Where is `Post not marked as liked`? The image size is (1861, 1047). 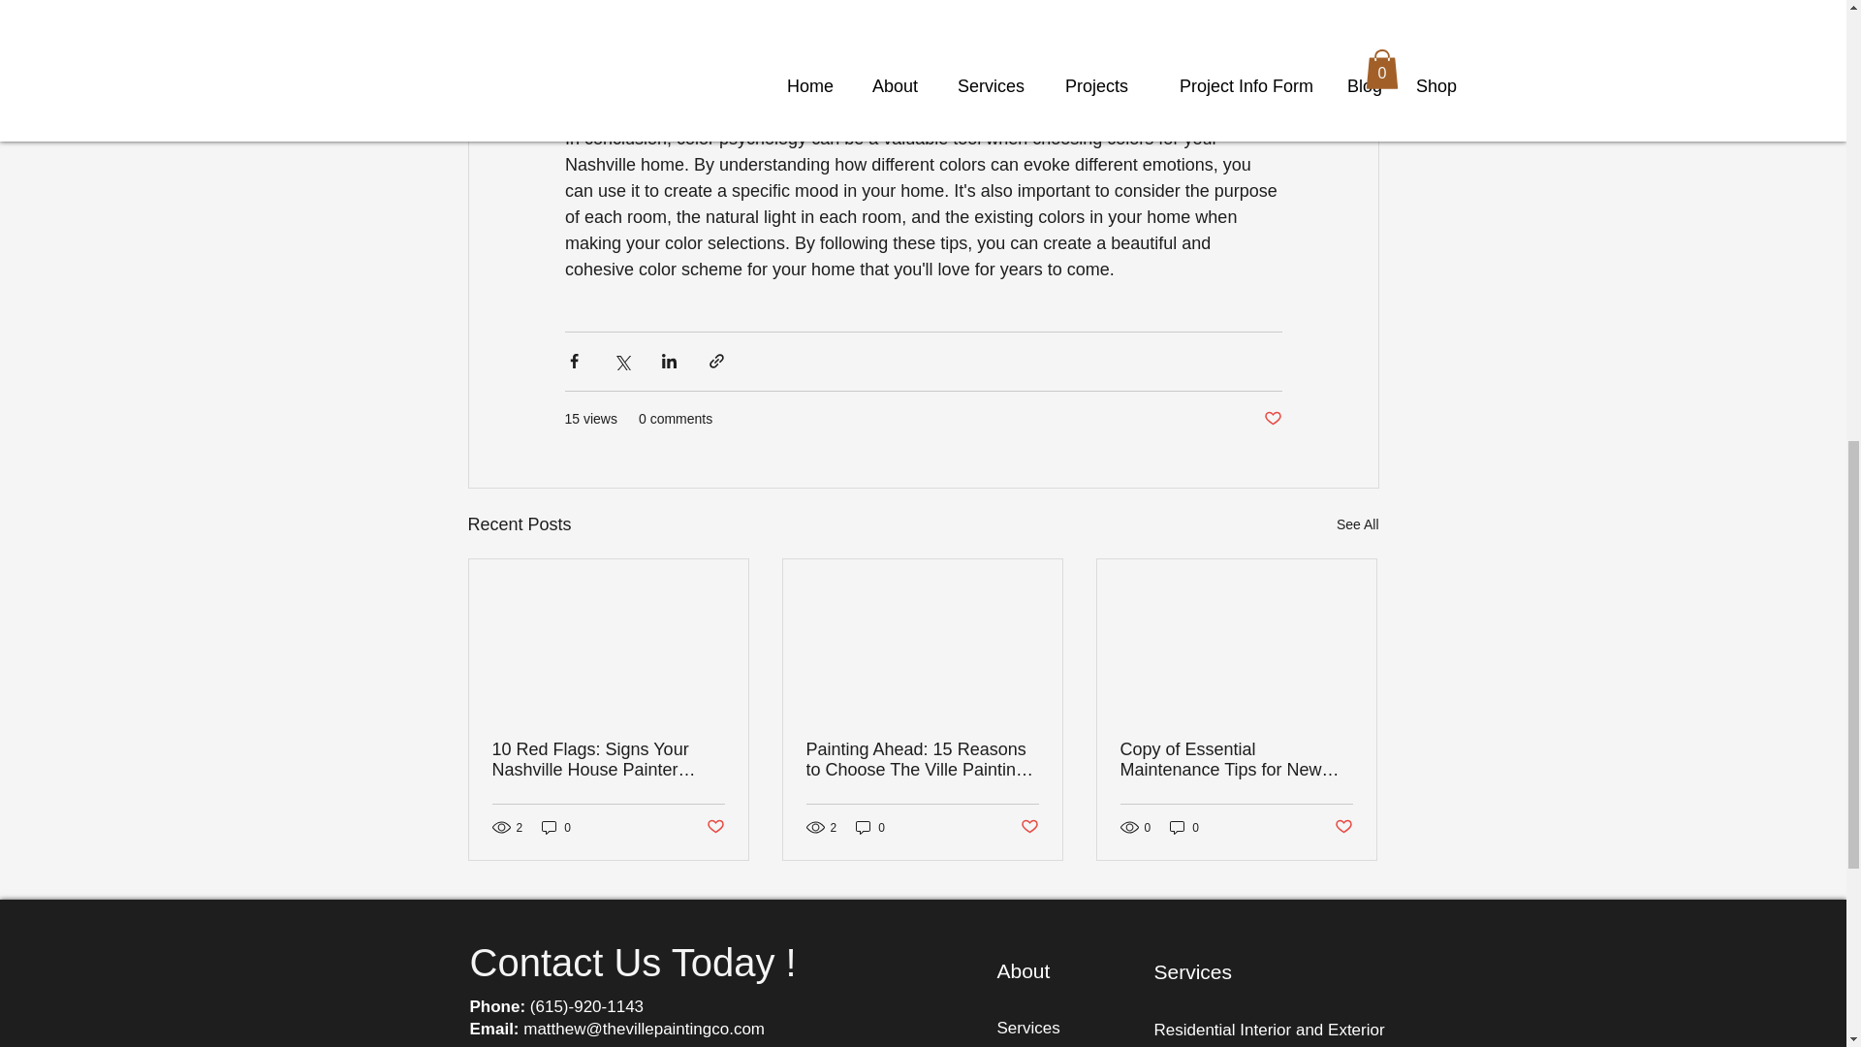
Post not marked as liked is located at coordinates (713, 828).